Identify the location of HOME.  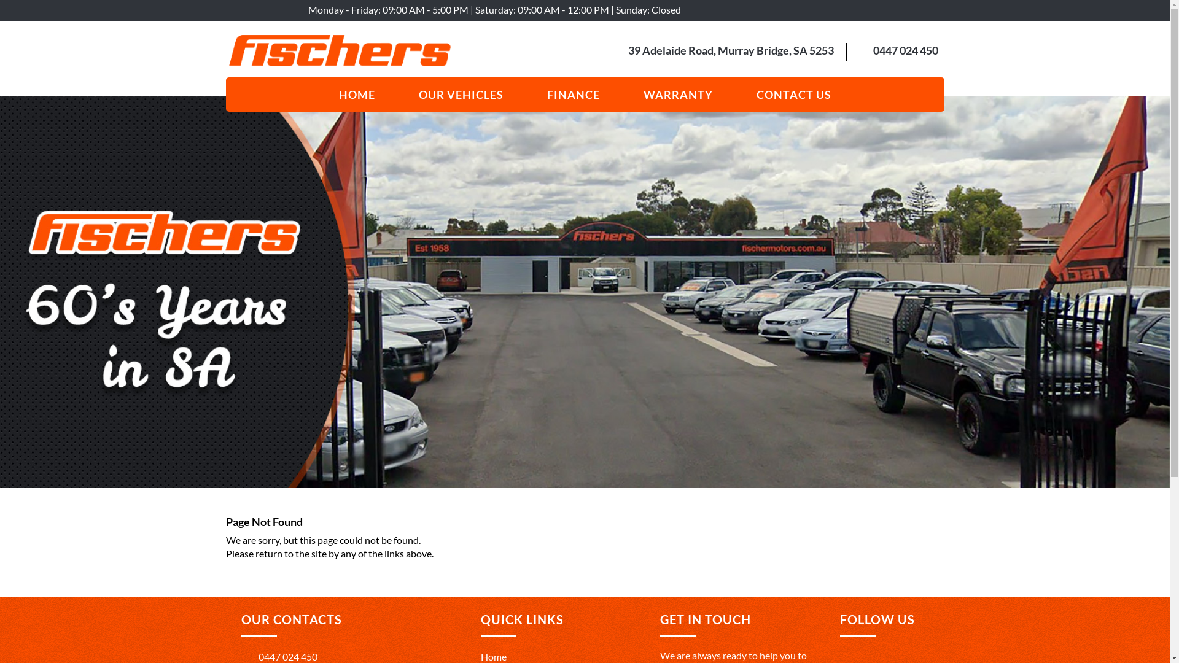
(357, 95).